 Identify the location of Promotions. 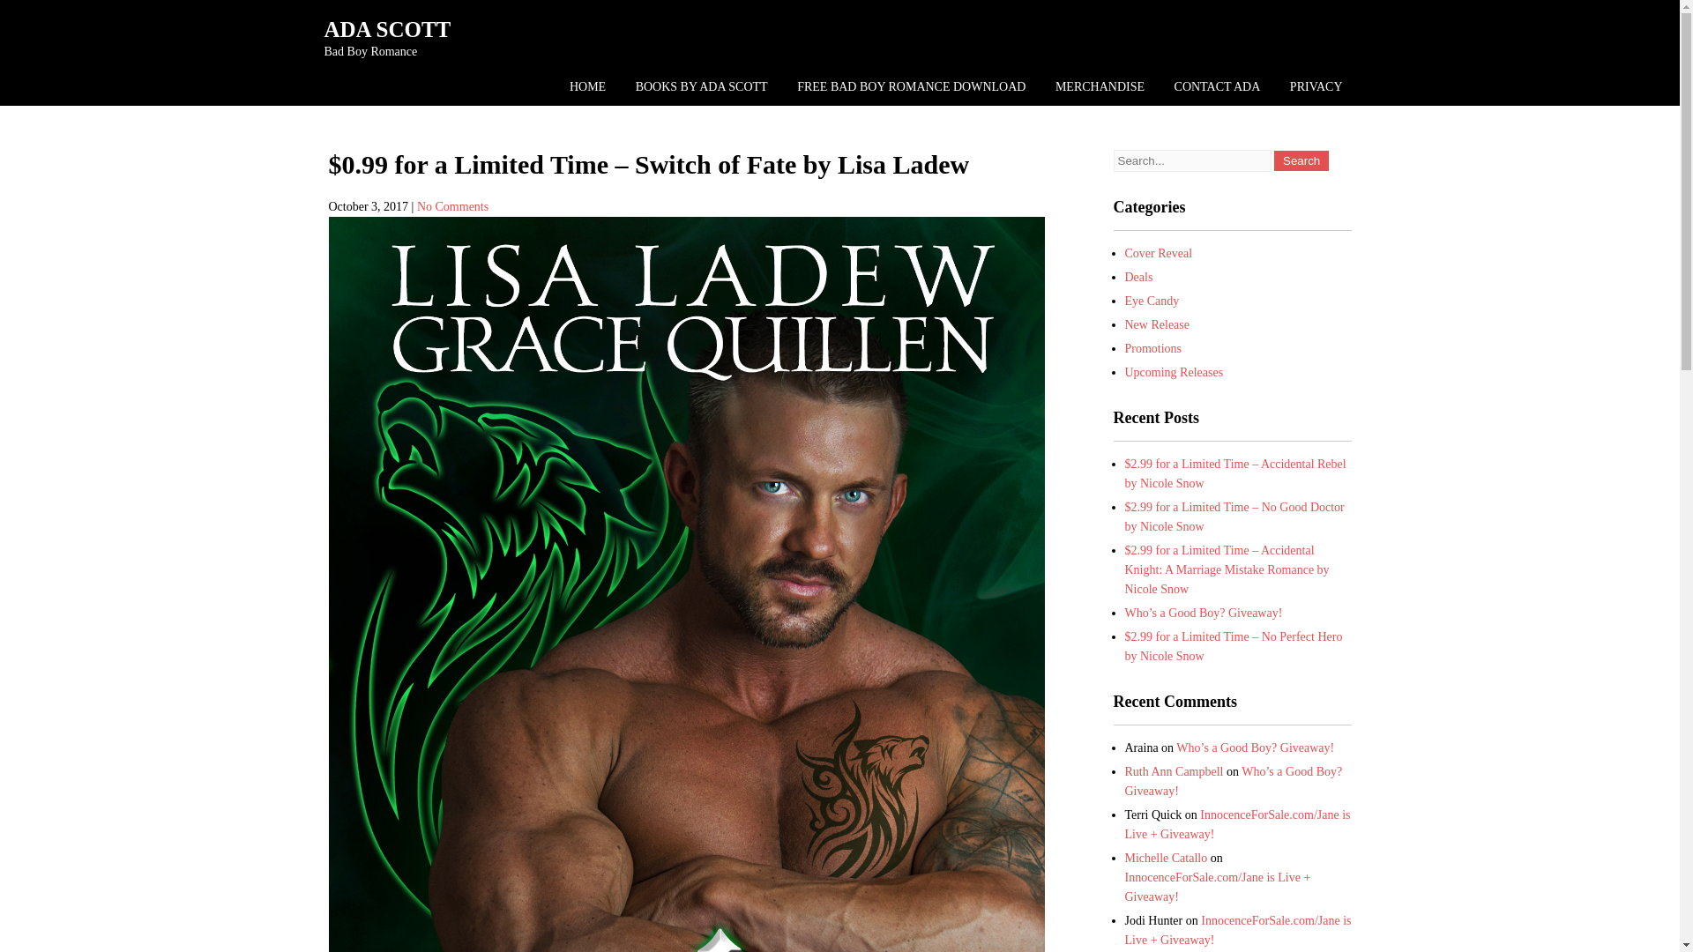
(1153, 347).